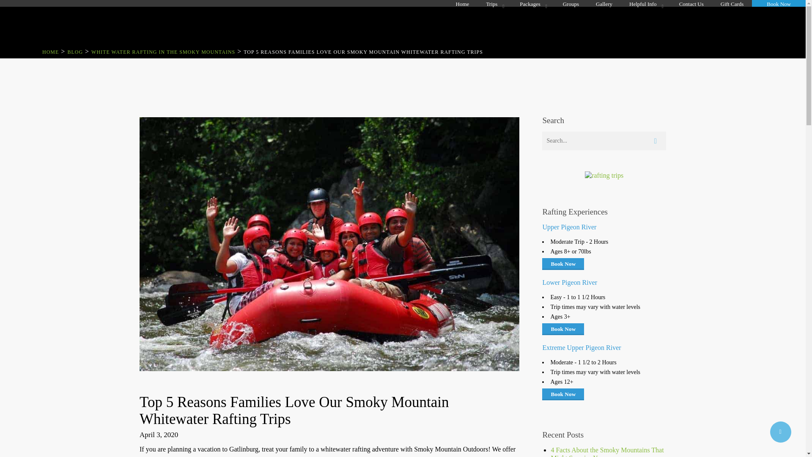 This screenshot has height=457, width=812. Describe the element at coordinates (494, 3) in the screenshot. I see `Trips` at that location.